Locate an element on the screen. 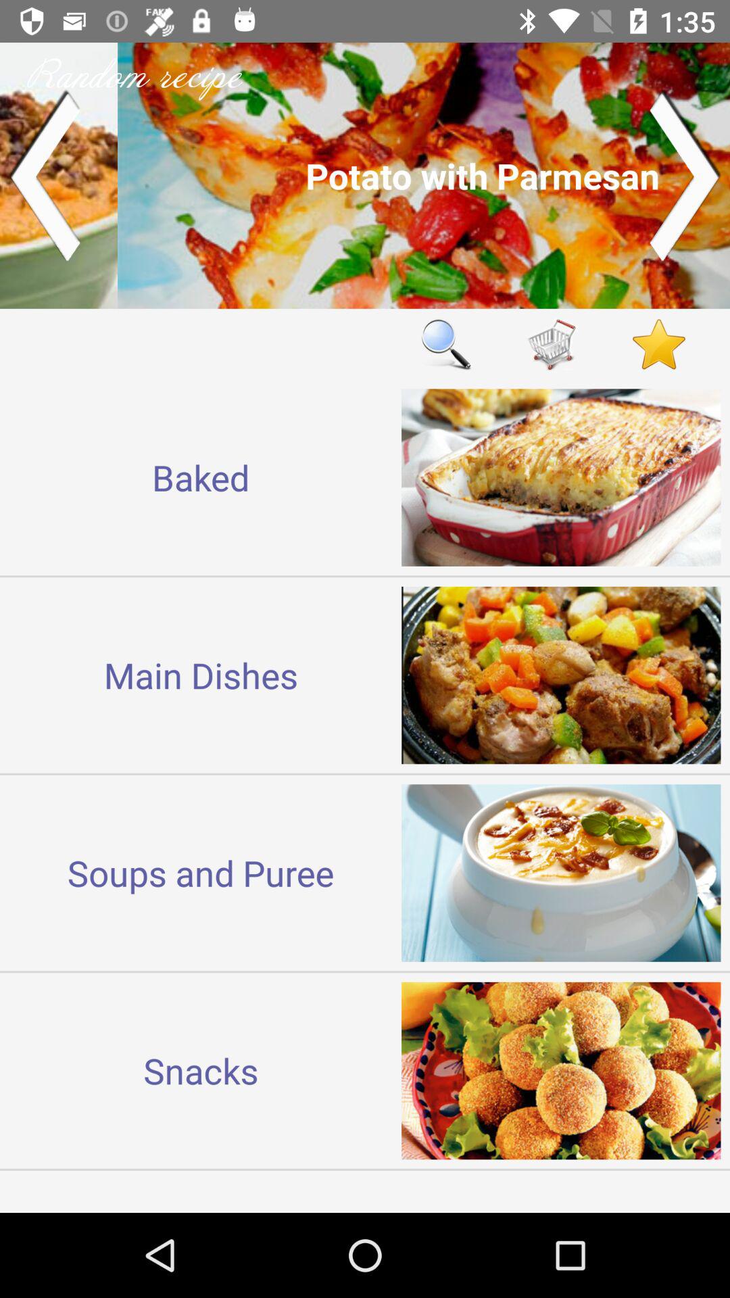  open favorites is located at coordinates (658, 343).